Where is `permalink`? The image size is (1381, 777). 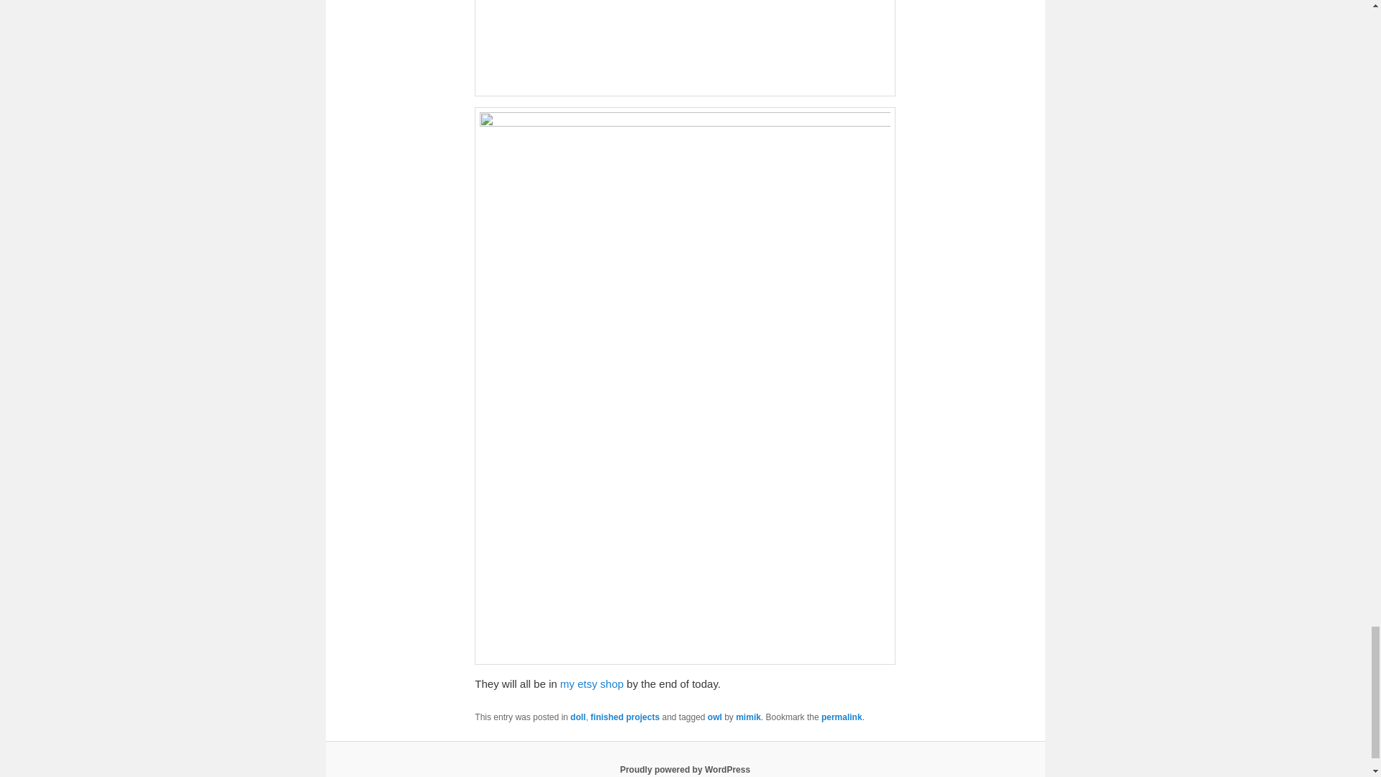 permalink is located at coordinates (842, 717).